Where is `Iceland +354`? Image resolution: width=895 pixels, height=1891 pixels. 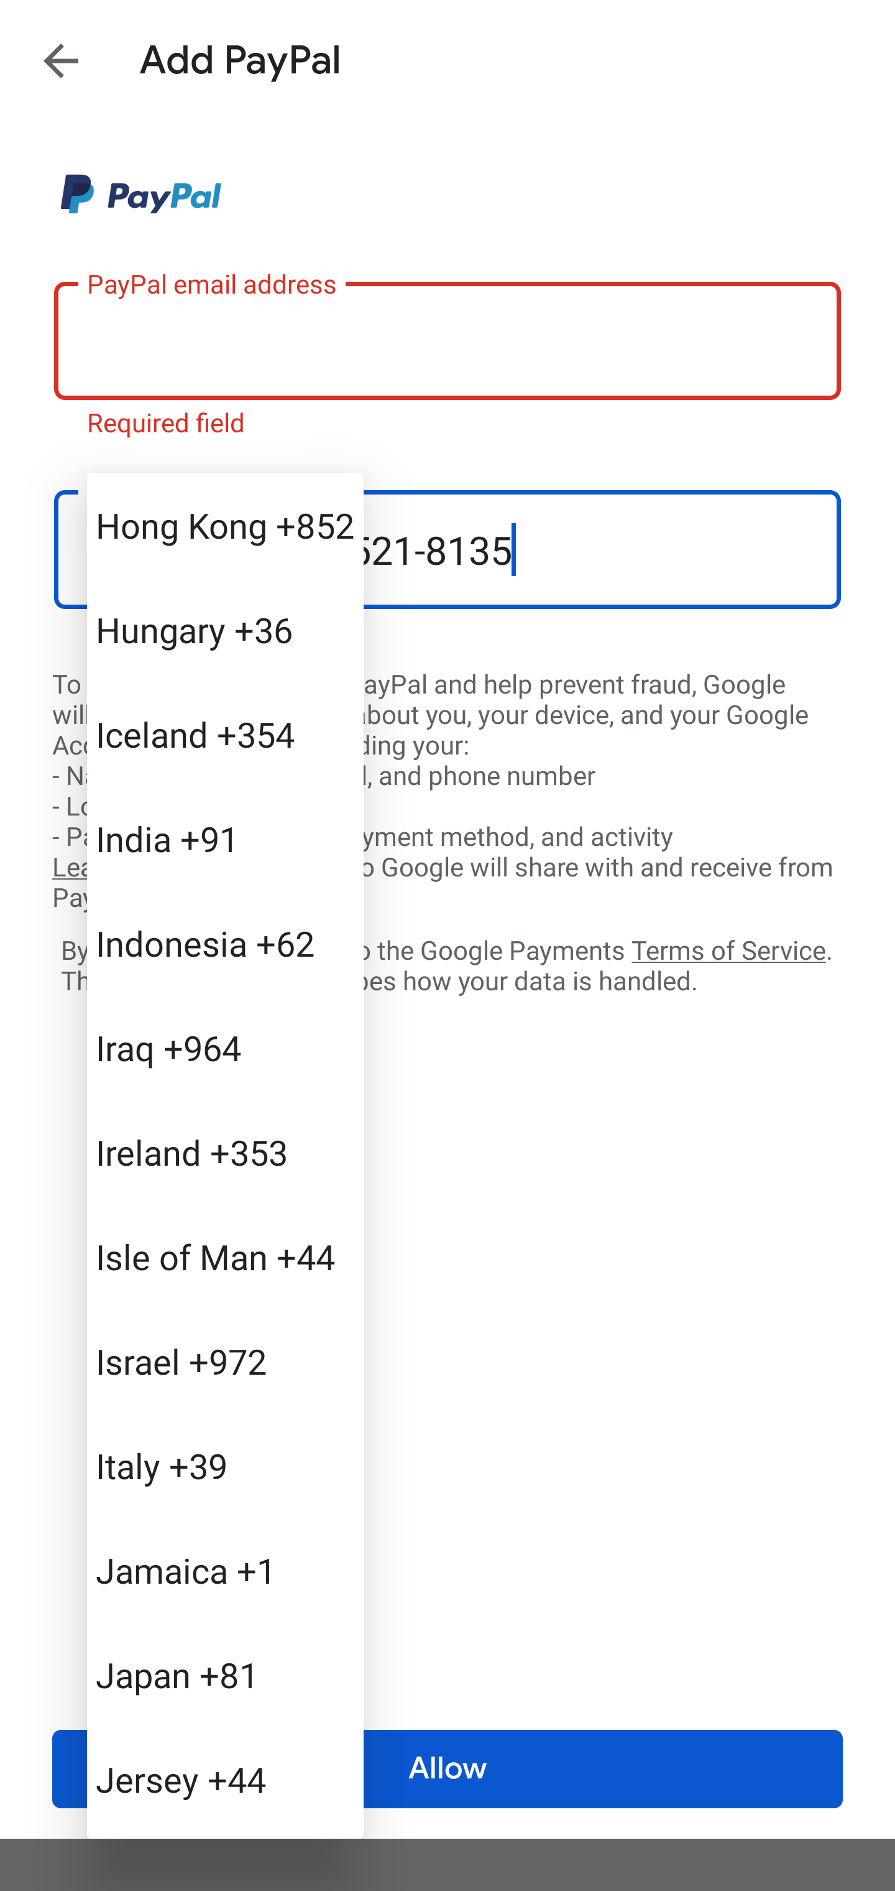 Iceland +354 is located at coordinates (225, 734).